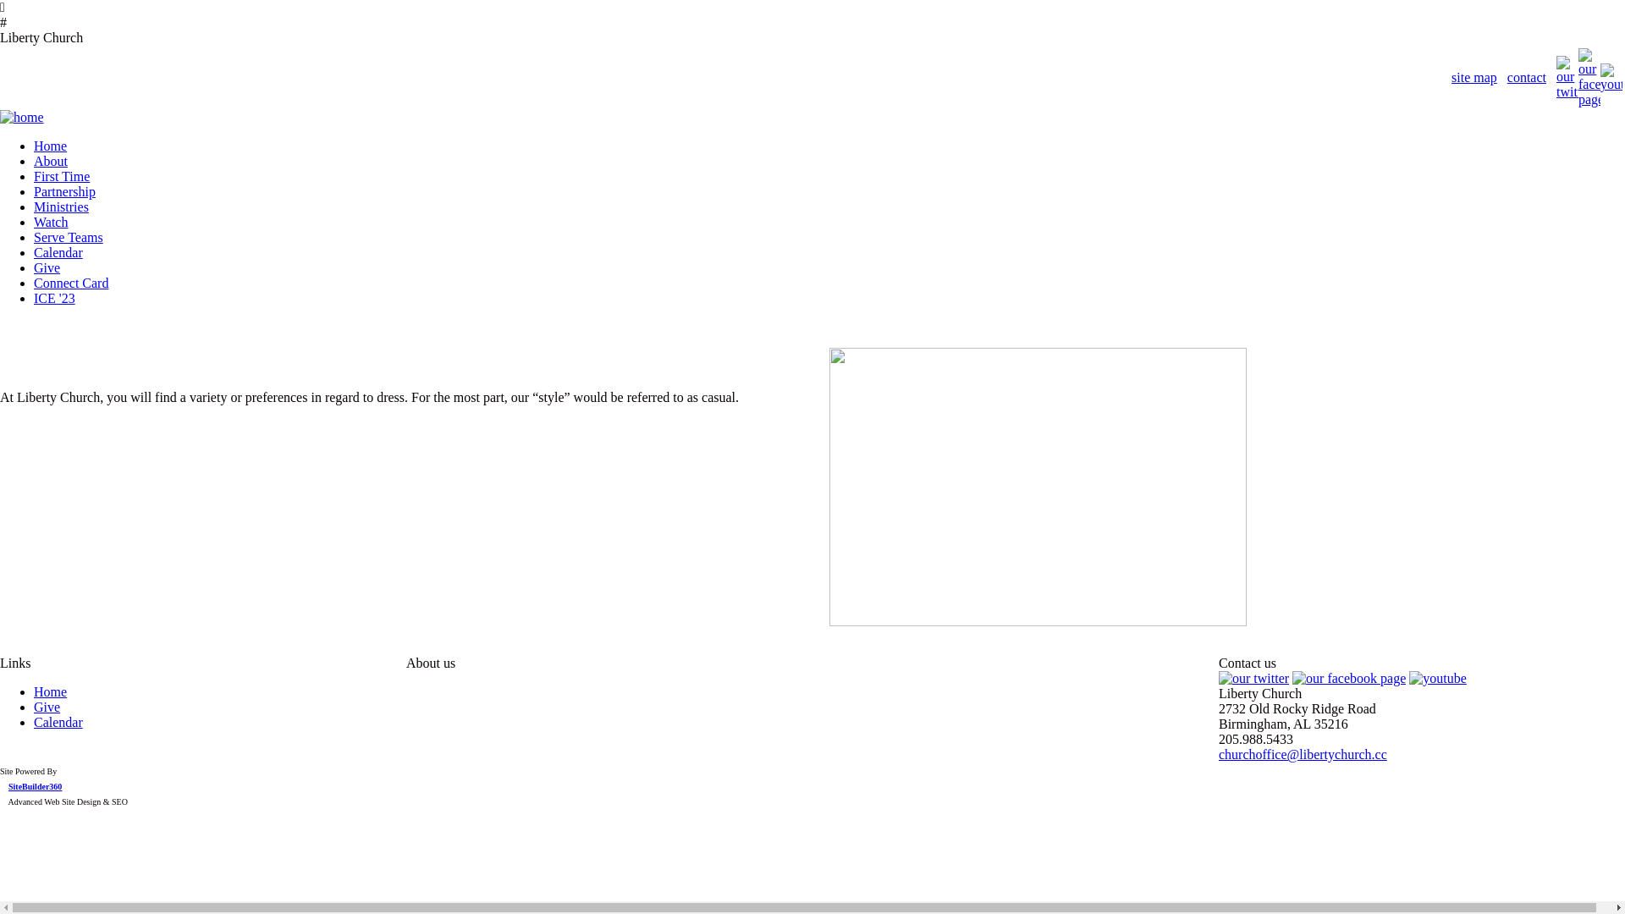 The height and width of the screenshot is (914, 1625). I want to click on Calendar, so click(58, 723).